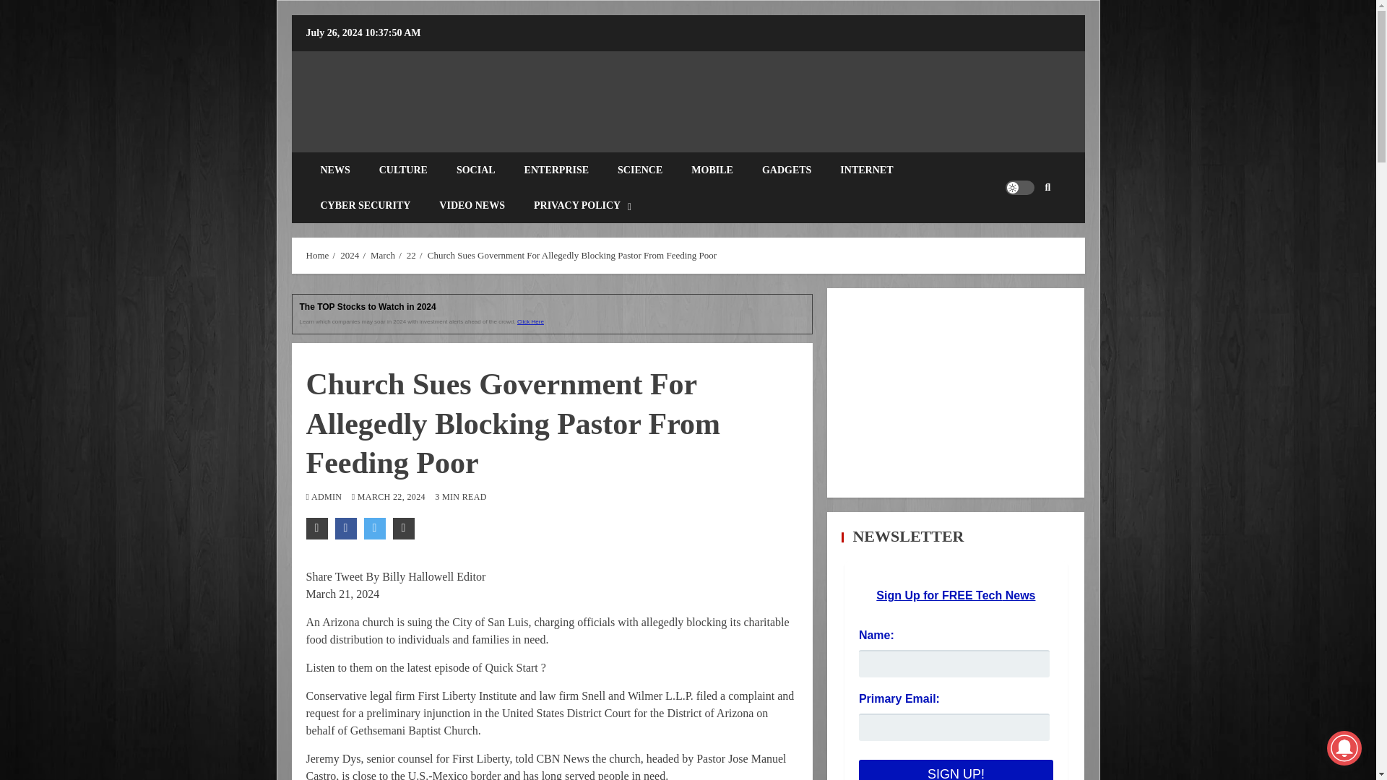  Describe the element at coordinates (350, 254) in the screenshot. I see `2024` at that location.